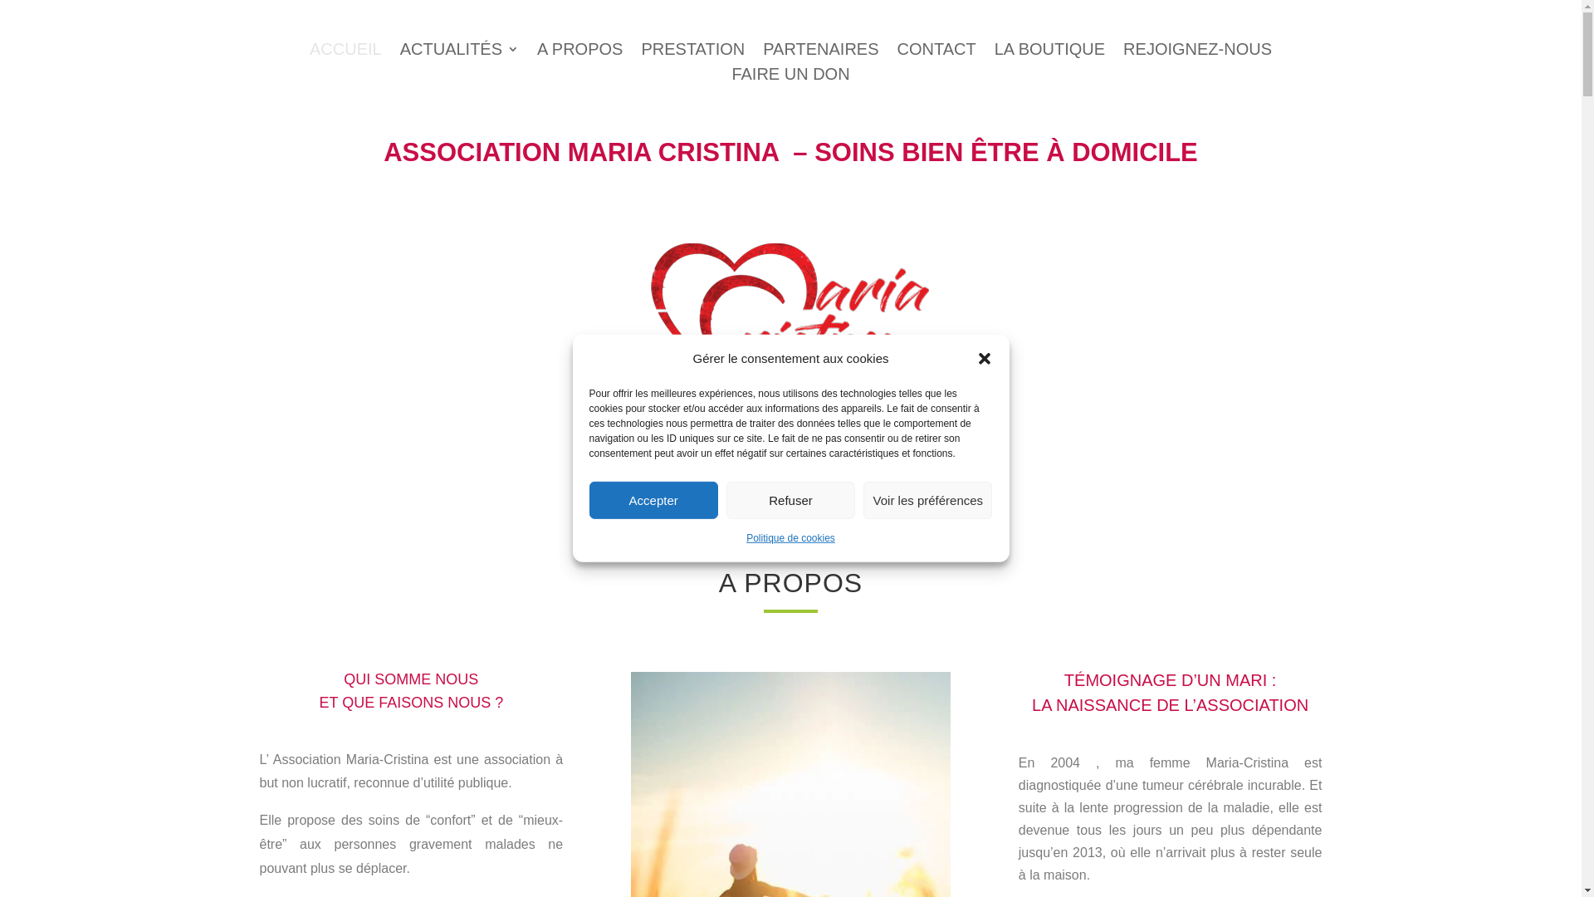  Describe the element at coordinates (1197, 52) in the screenshot. I see `REJOIGNEZ-NOUS` at that location.